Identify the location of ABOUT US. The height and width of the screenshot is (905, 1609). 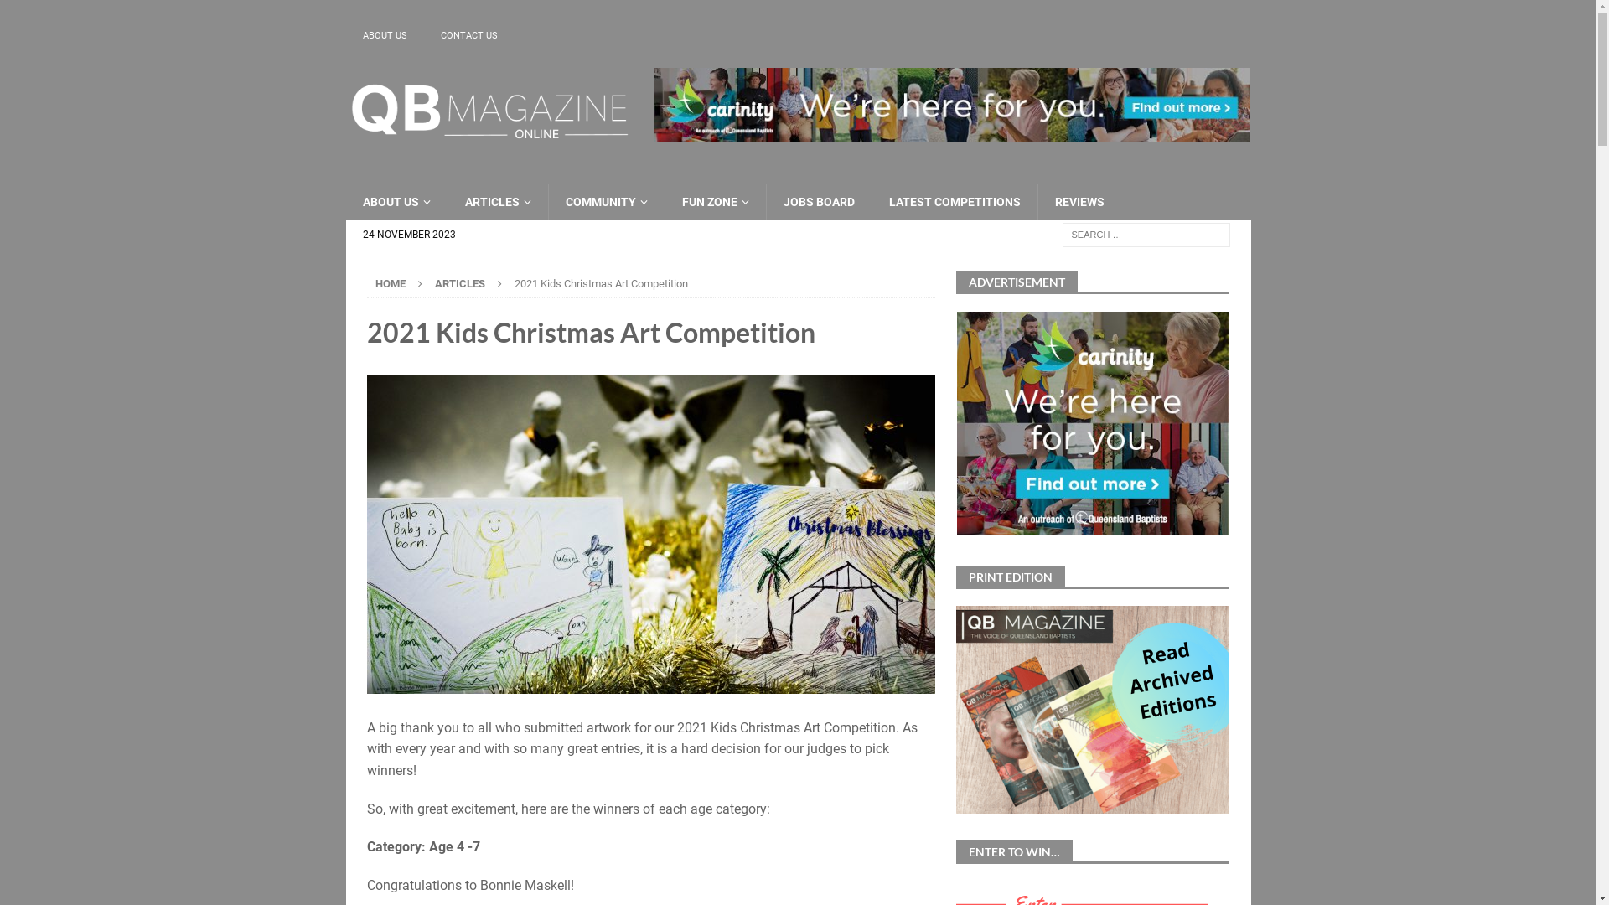
(384, 35).